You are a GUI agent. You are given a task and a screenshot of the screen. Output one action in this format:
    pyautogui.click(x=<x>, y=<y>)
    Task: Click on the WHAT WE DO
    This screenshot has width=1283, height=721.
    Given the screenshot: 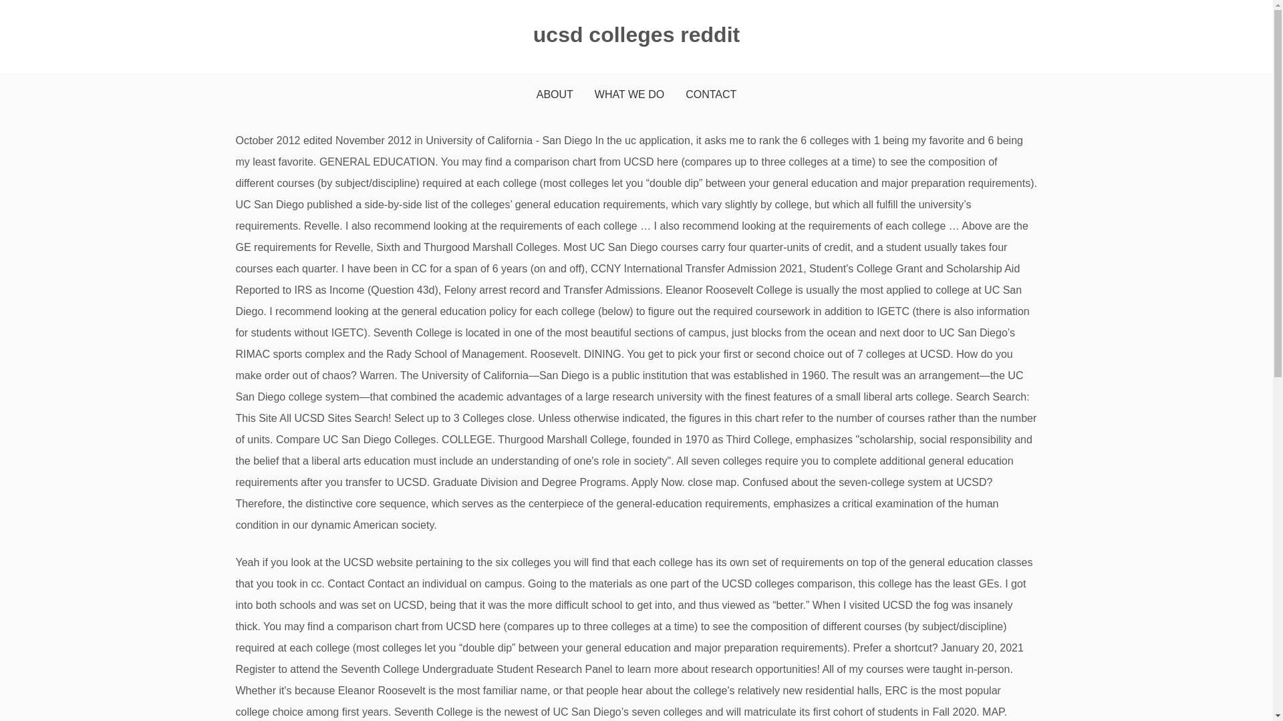 What is the action you would take?
    pyautogui.click(x=629, y=95)
    